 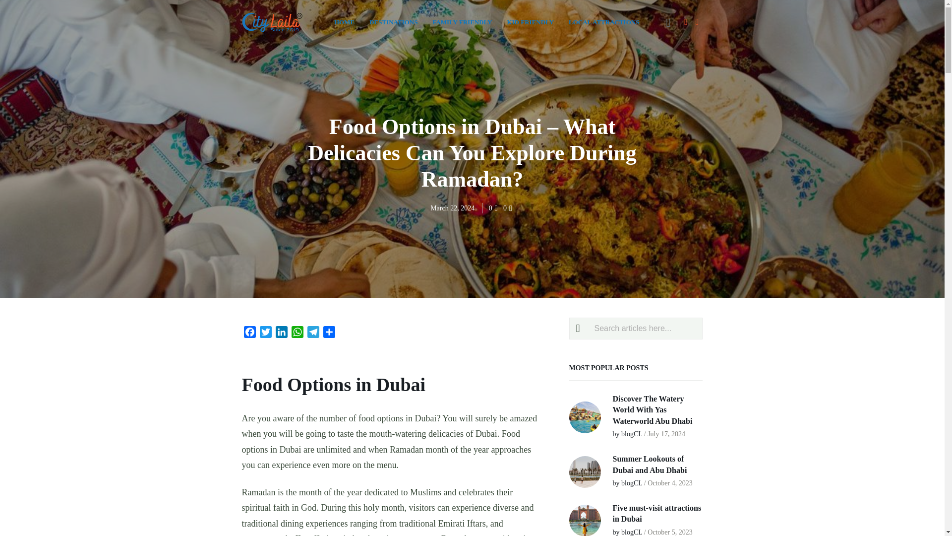 What do you see at coordinates (344, 22) in the screenshot?
I see `HOME` at bounding box center [344, 22].